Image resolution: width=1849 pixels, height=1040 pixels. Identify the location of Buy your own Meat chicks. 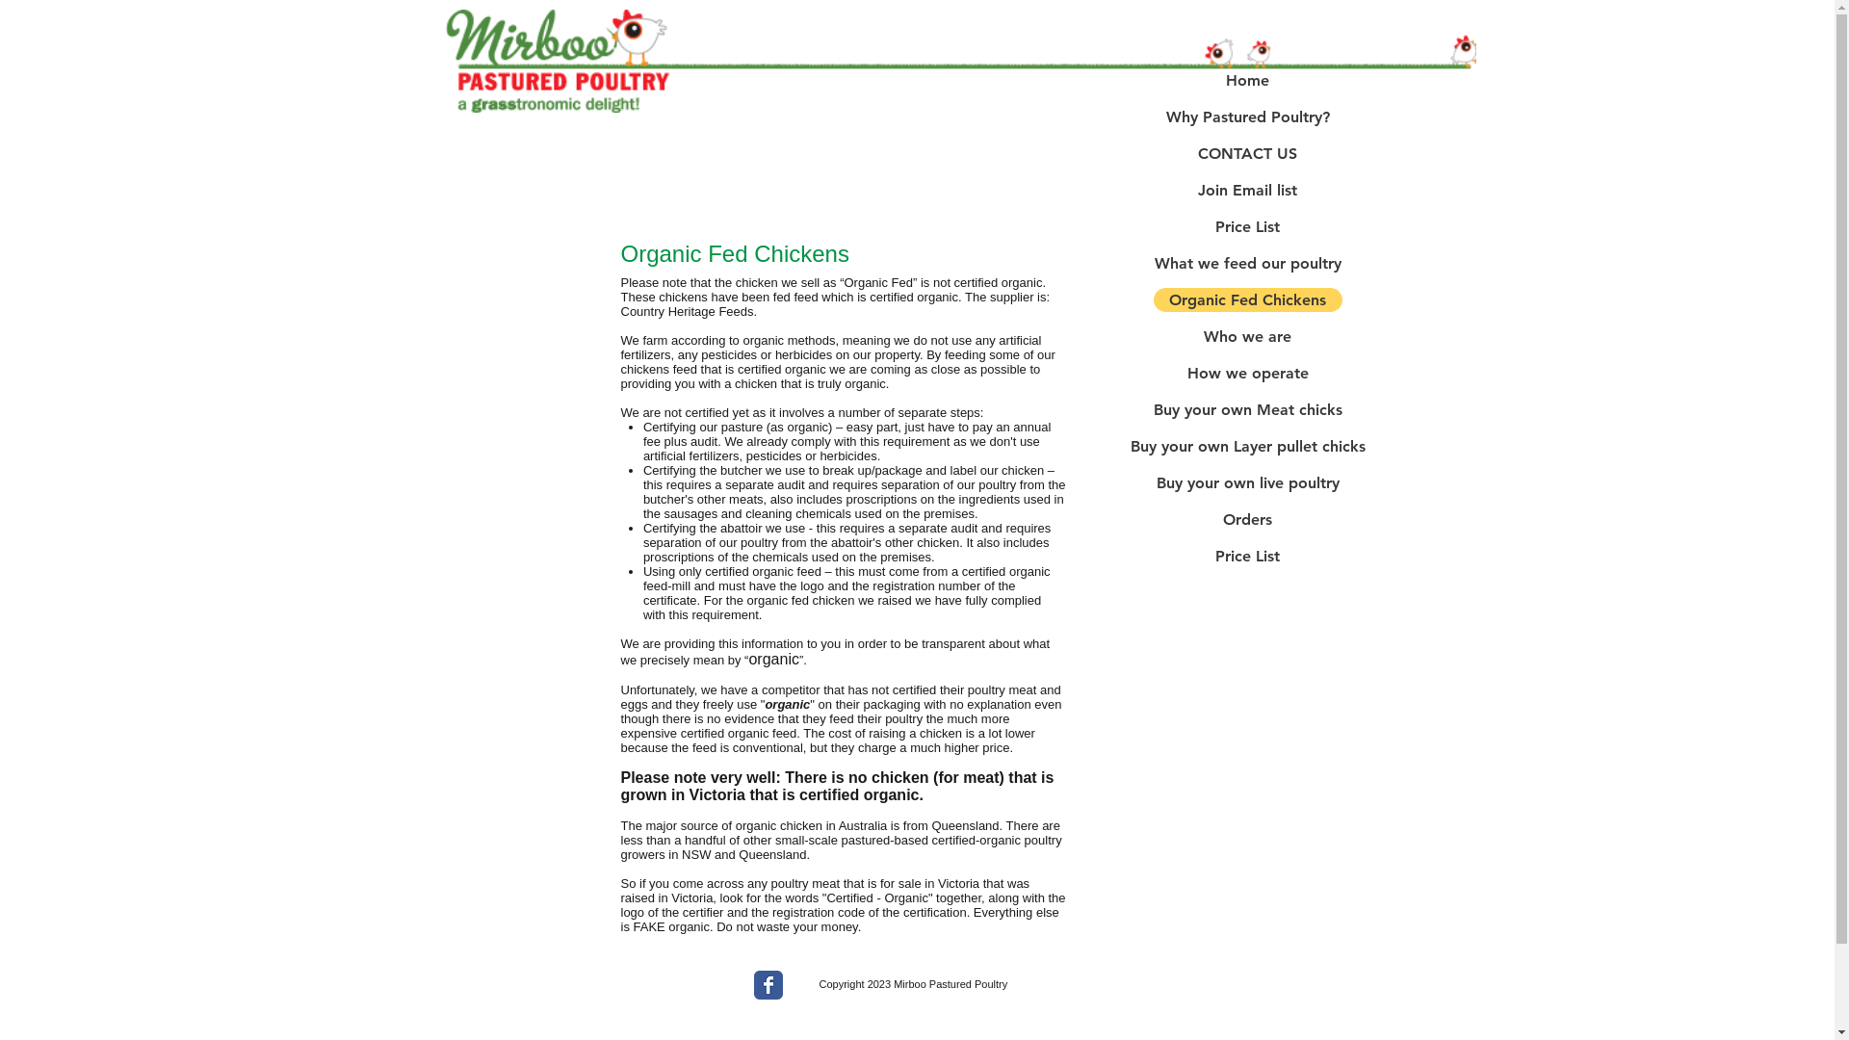
(1248, 410).